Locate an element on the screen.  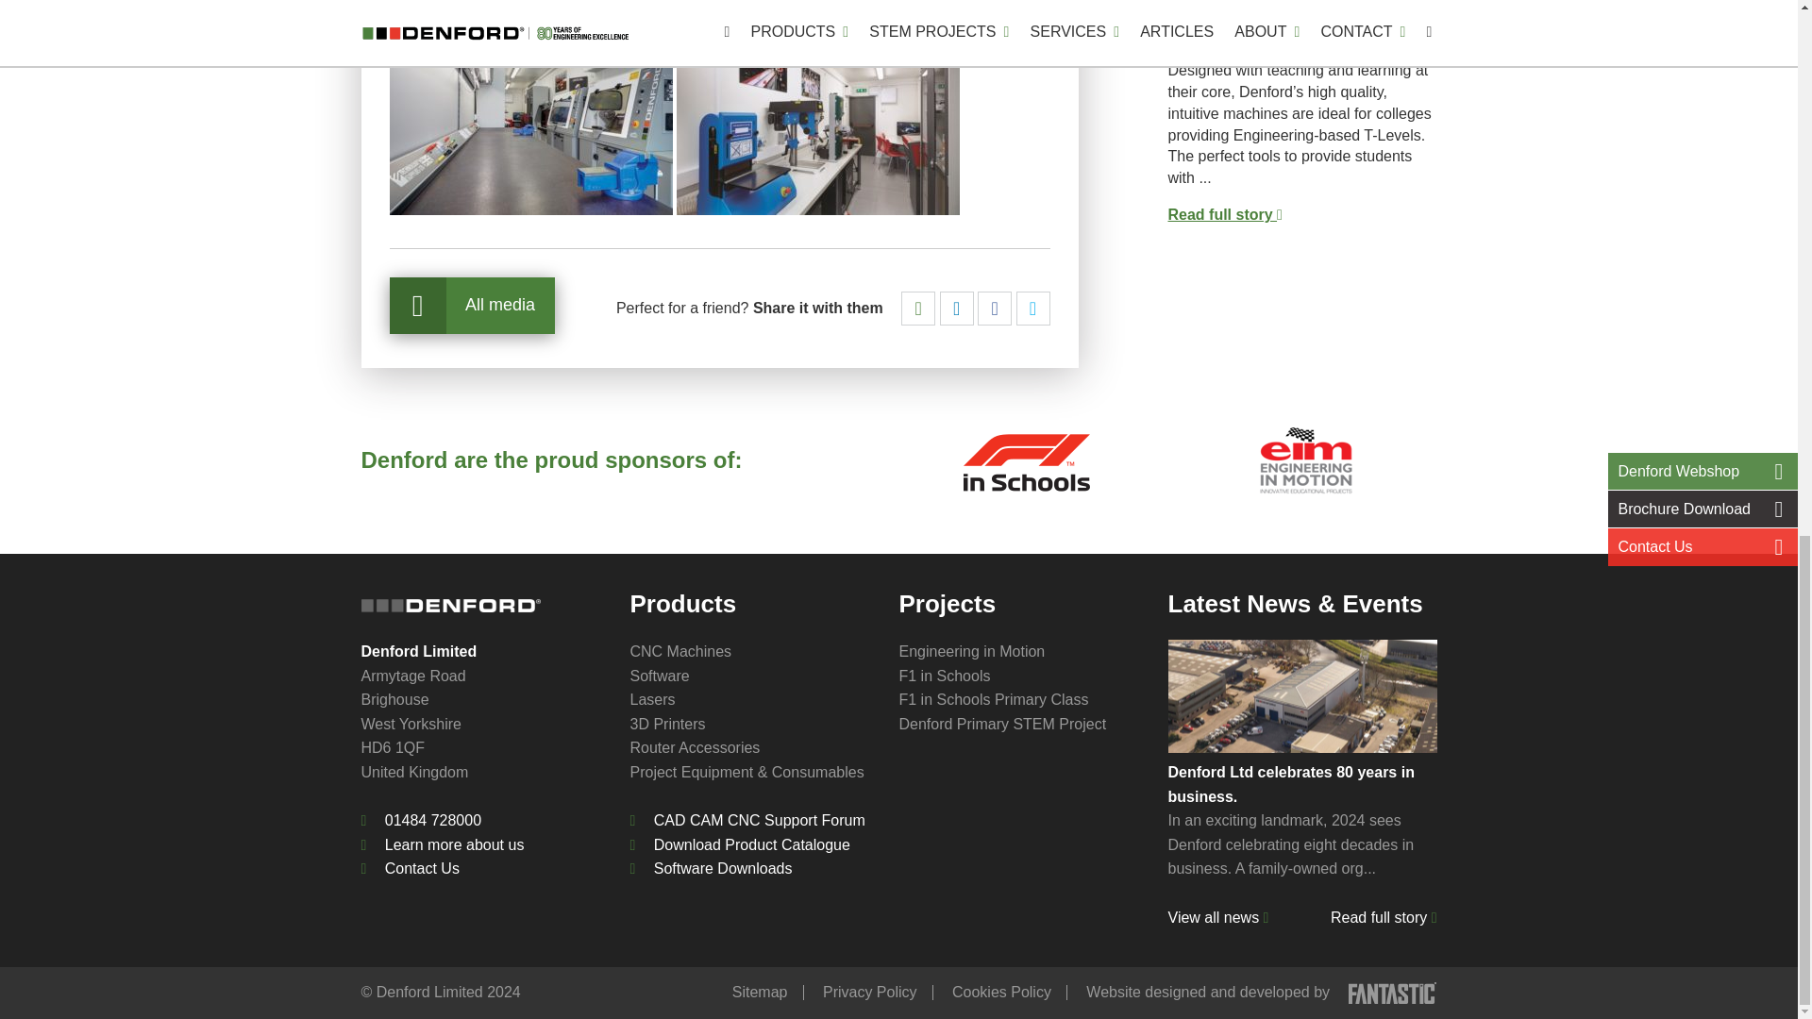
Share on LinkedIn is located at coordinates (957, 308).